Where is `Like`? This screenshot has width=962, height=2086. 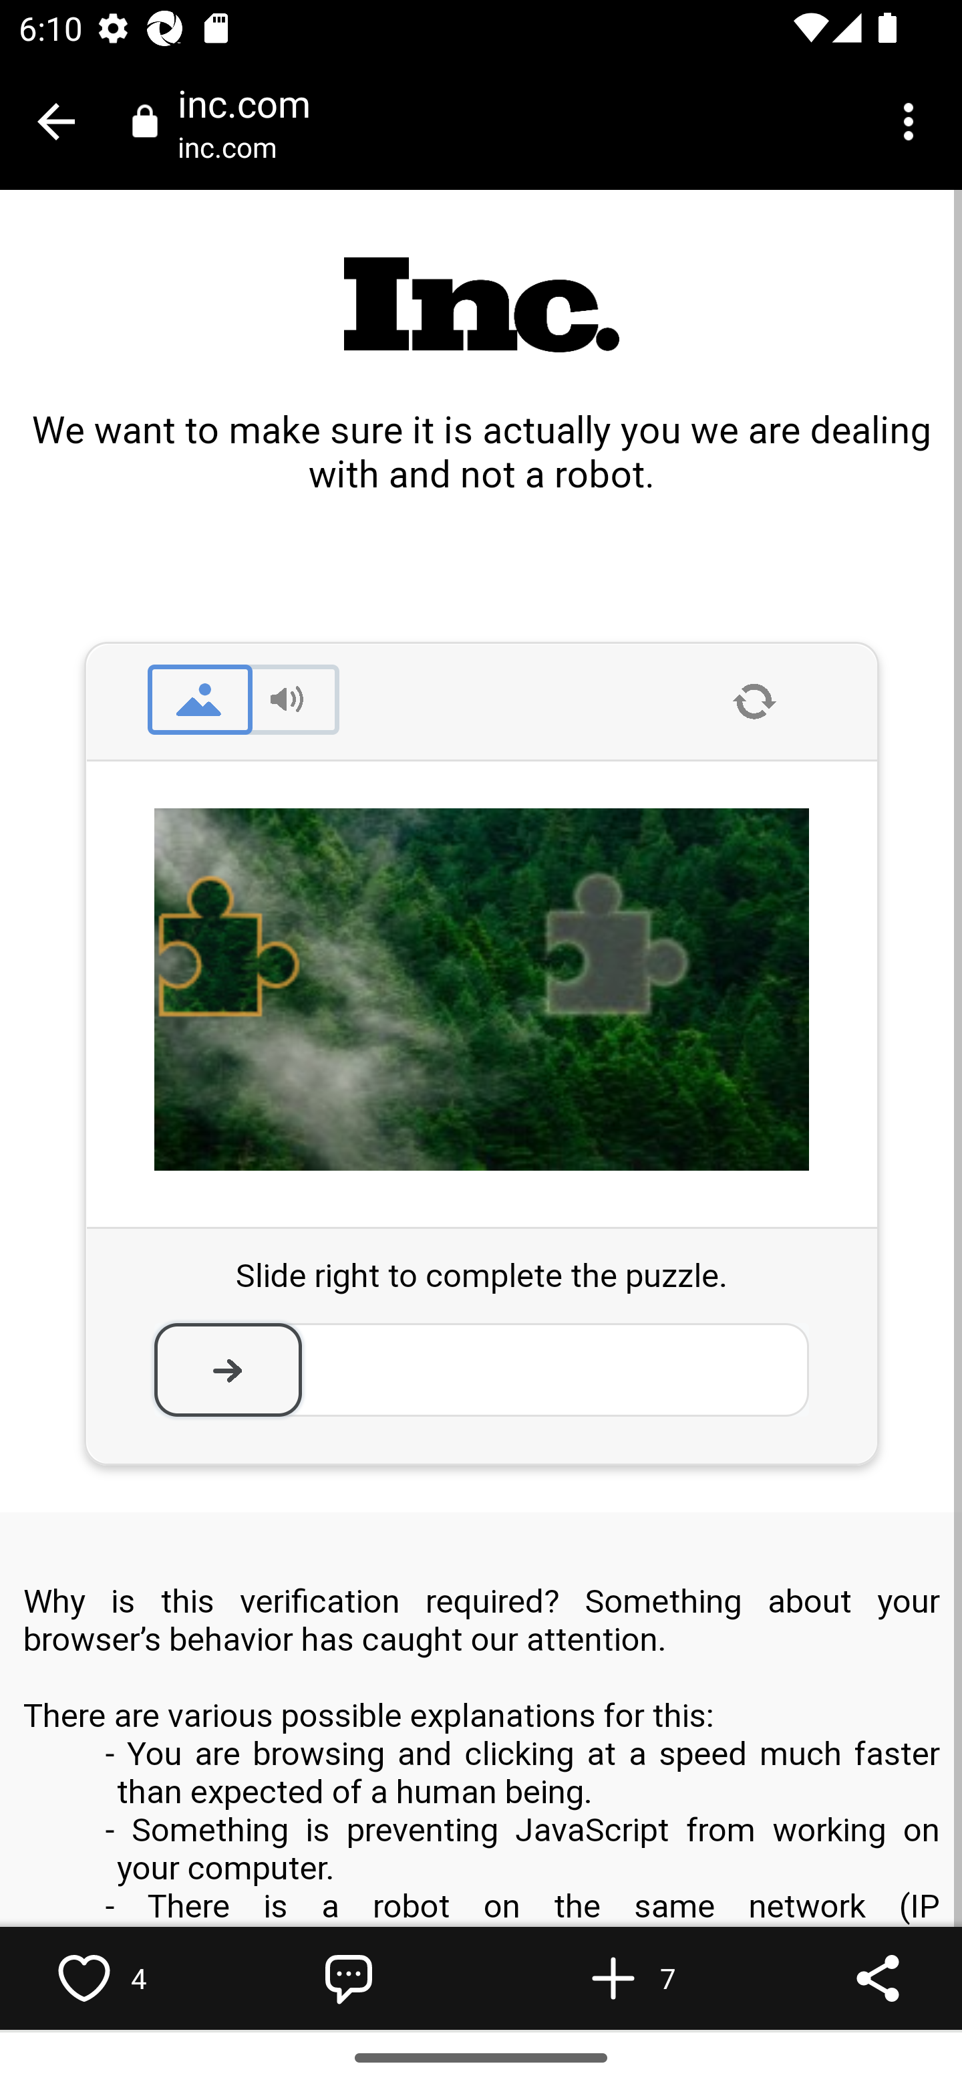
Like is located at coordinates (84, 1978).